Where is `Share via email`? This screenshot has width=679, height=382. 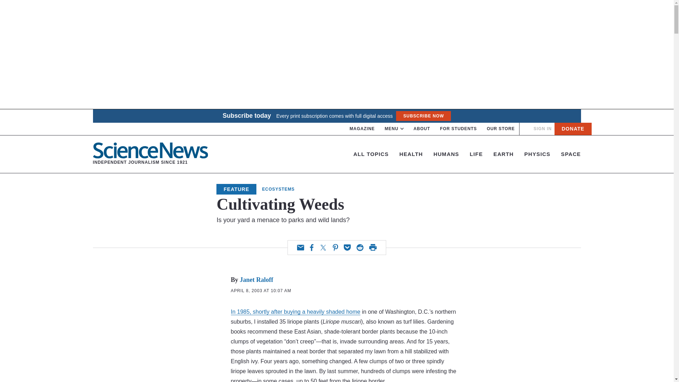 Share via email is located at coordinates (301, 248).